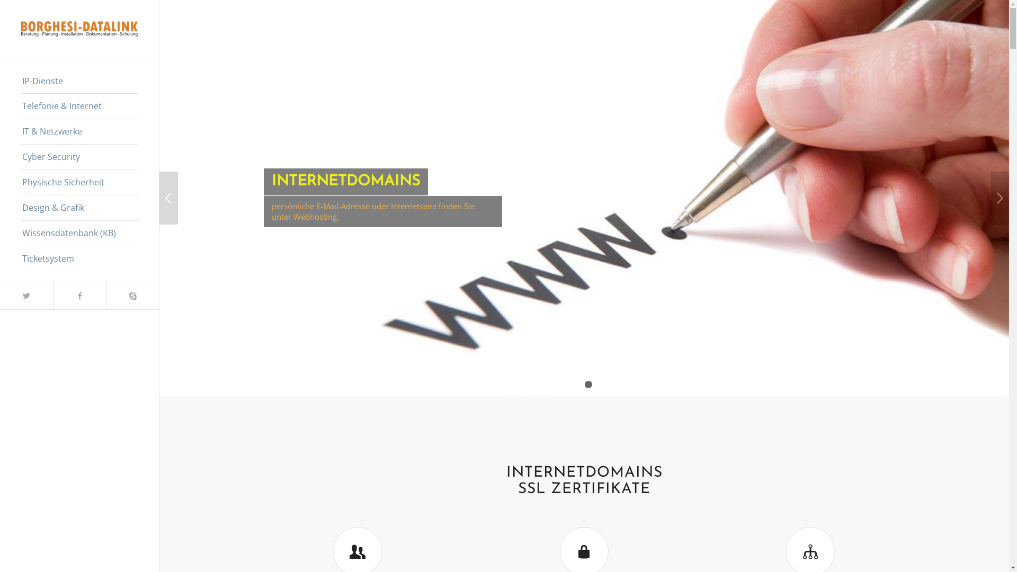 The image size is (1017, 572). Describe the element at coordinates (1000, 198) in the screenshot. I see `Weiter` at that location.